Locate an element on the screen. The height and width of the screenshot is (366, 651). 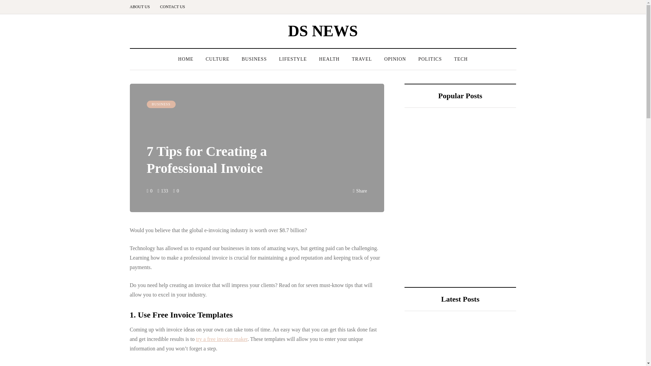
BUSINESS is located at coordinates (161, 104).